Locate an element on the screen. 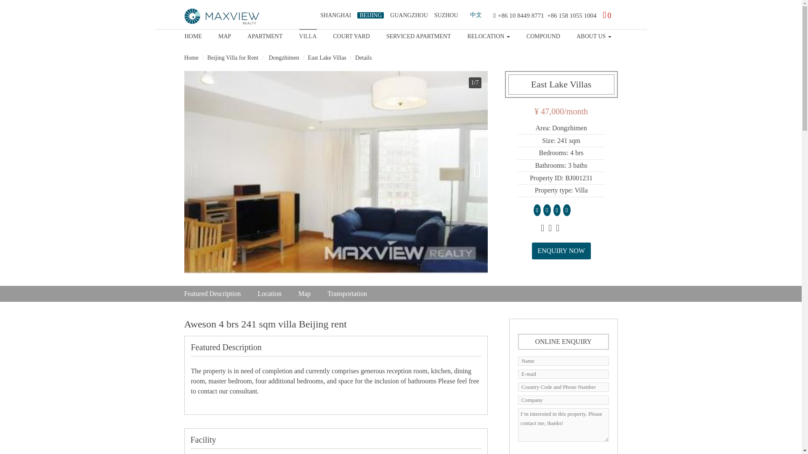 This screenshot has height=454, width=808. Apartments is located at coordinates (264, 35).